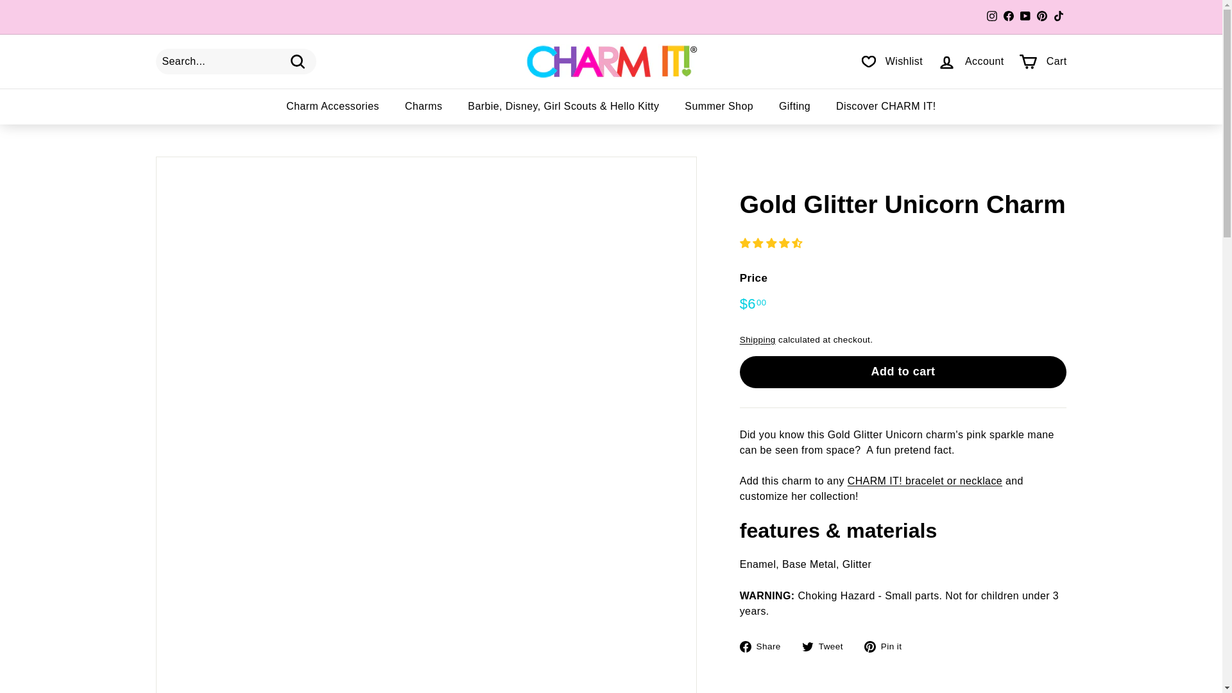 This screenshot has width=1232, height=693. What do you see at coordinates (991, 17) in the screenshot?
I see `Instagram` at bounding box center [991, 17].